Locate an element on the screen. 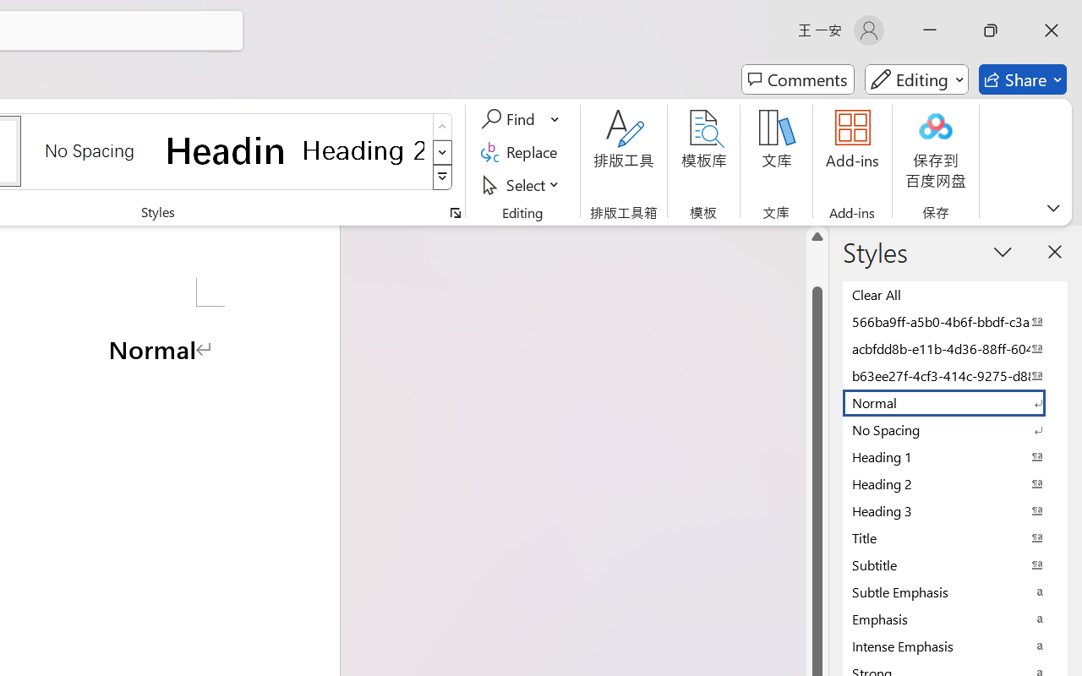 The width and height of the screenshot is (1082, 676). Subtitle is located at coordinates (955, 564).